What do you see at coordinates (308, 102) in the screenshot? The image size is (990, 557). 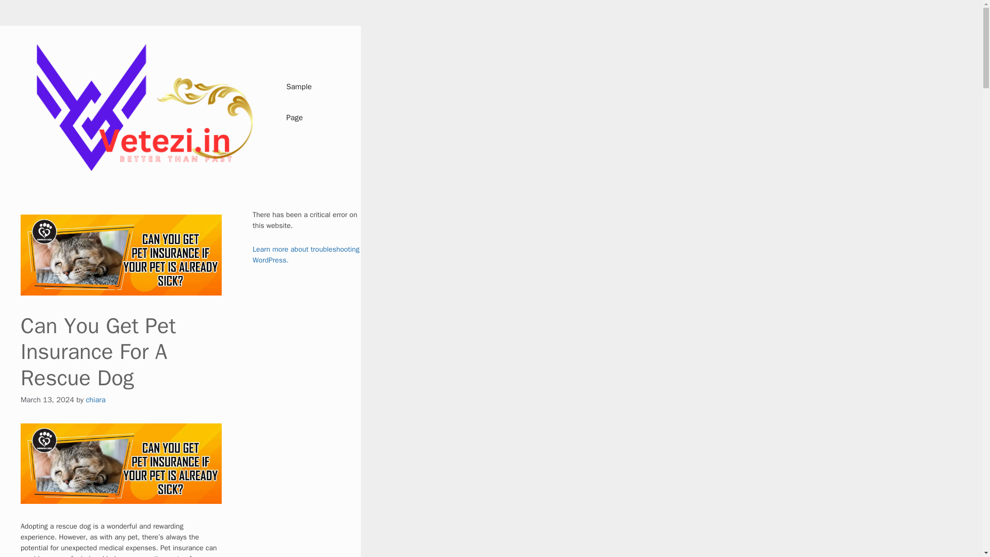 I see `Sample Page` at bounding box center [308, 102].